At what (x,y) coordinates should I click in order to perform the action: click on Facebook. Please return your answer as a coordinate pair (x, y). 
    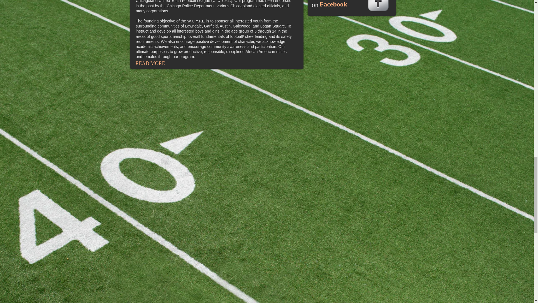
    Looking at the image, I should click on (333, 4).